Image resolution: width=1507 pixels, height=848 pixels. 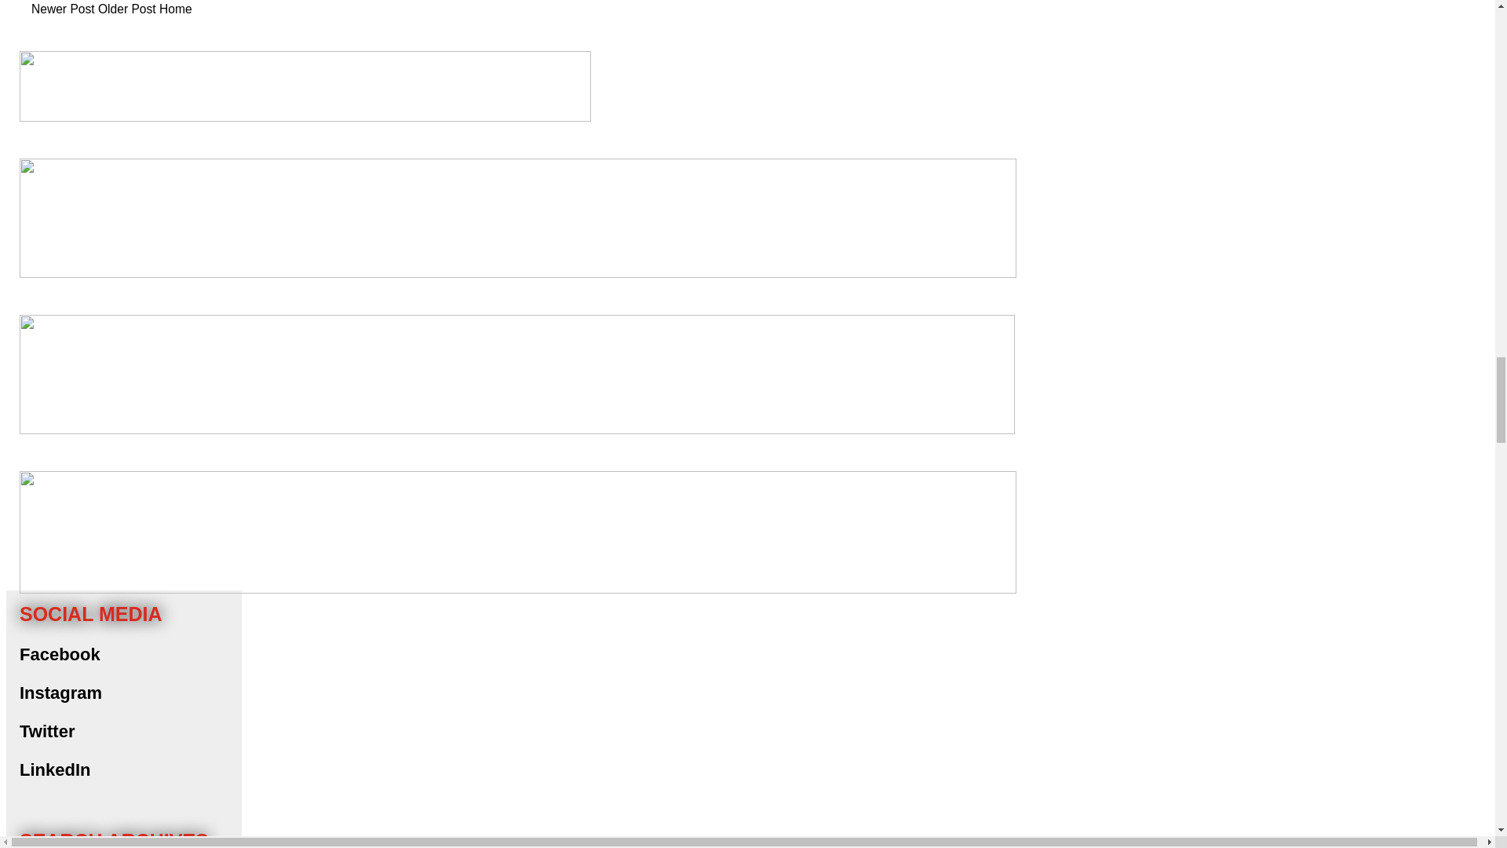 I want to click on Facebook, so click(x=60, y=653).